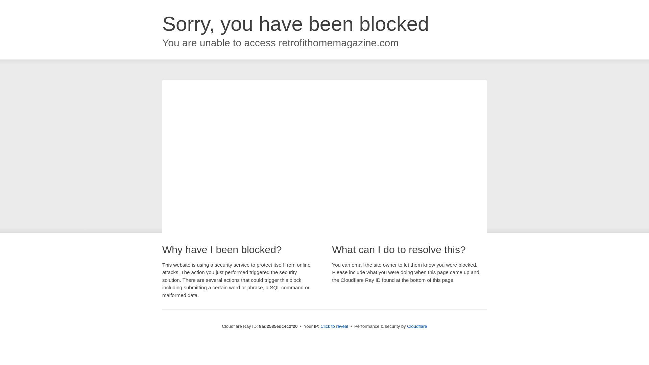  I want to click on Cloudflare, so click(417, 326).